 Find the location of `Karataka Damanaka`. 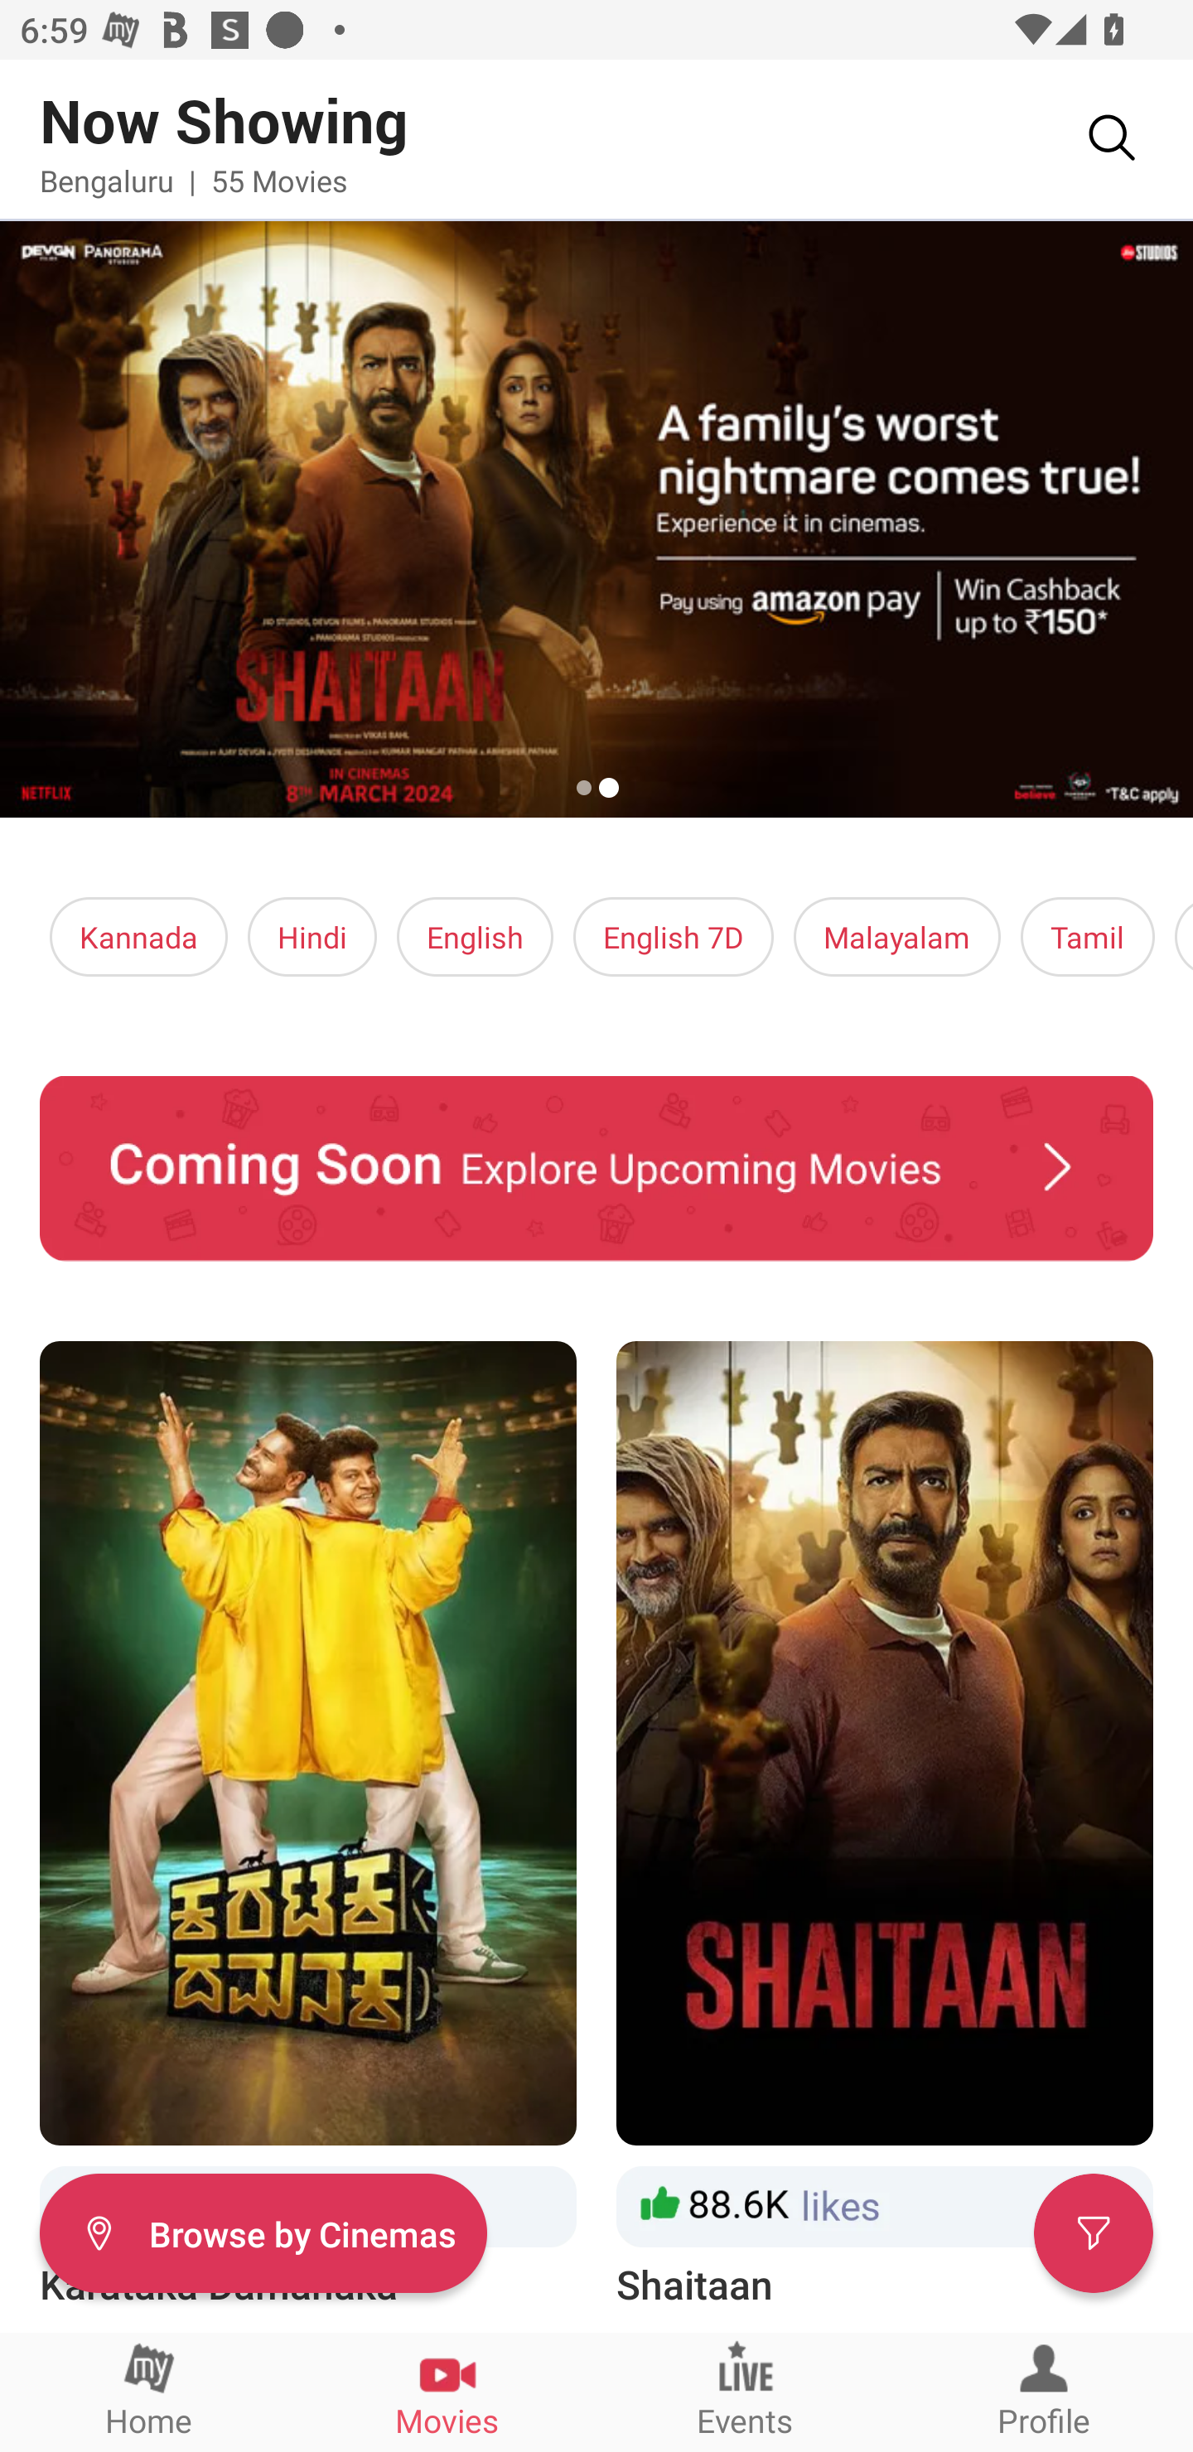

Karataka Damanaka is located at coordinates (307, 1827).